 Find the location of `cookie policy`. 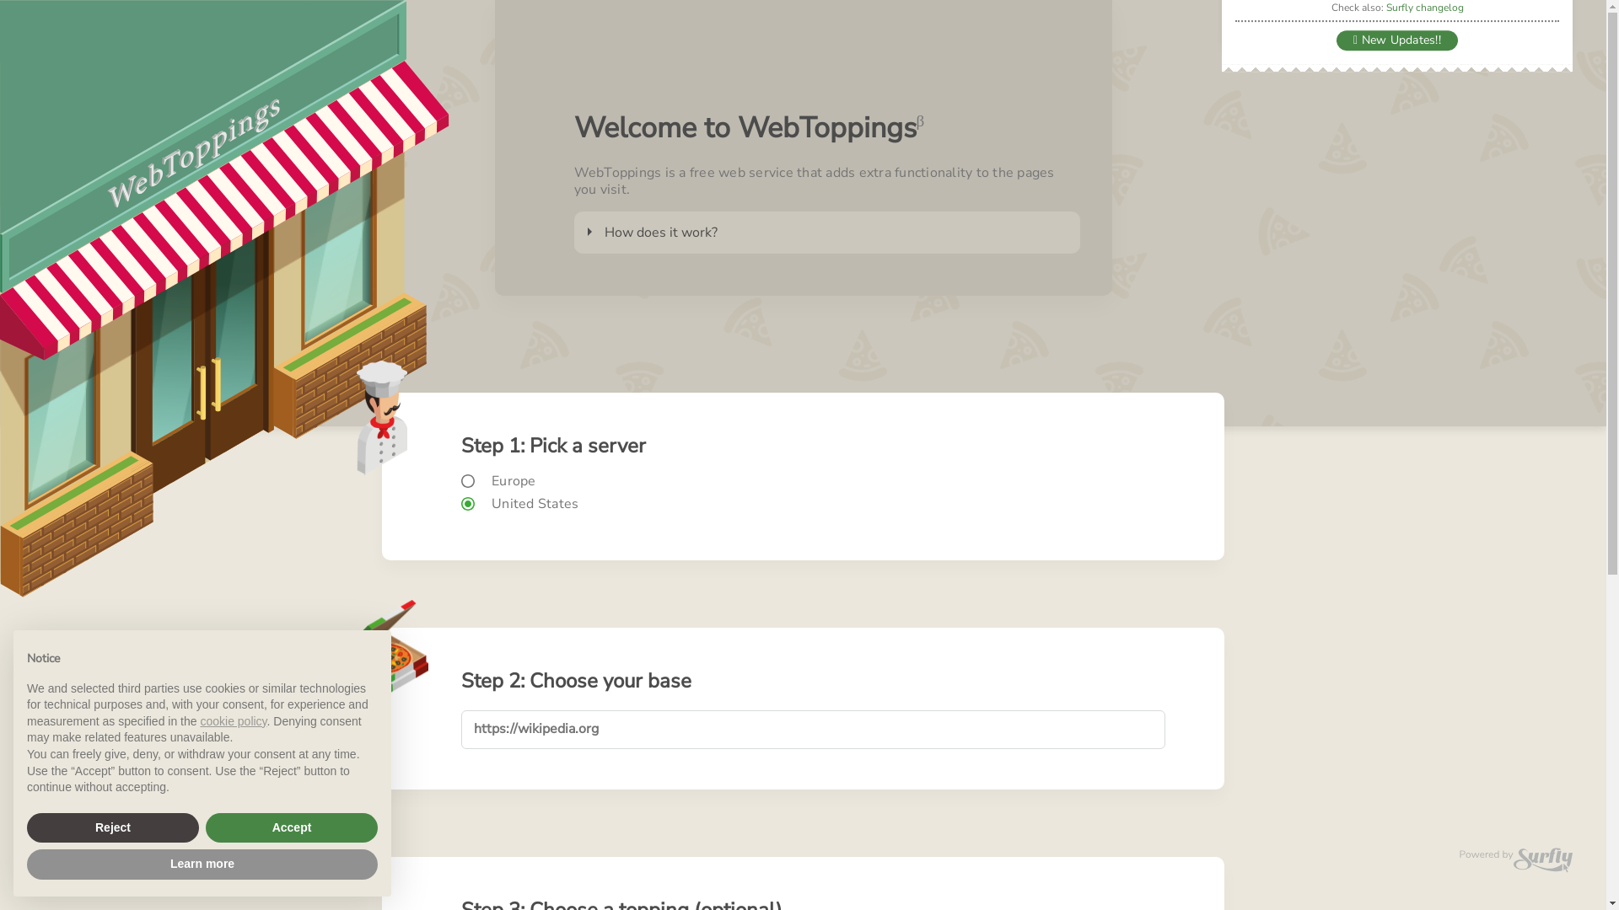

cookie policy is located at coordinates (233, 721).